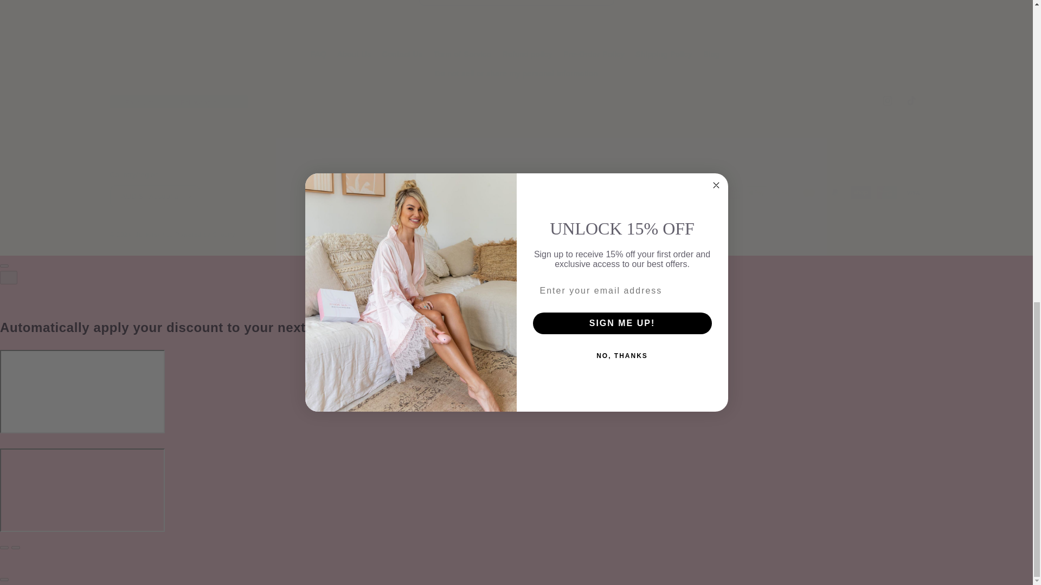 The width and height of the screenshot is (1041, 585). What do you see at coordinates (887, 101) in the screenshot?
I see `Instagram` at bounding box center [887, 101].